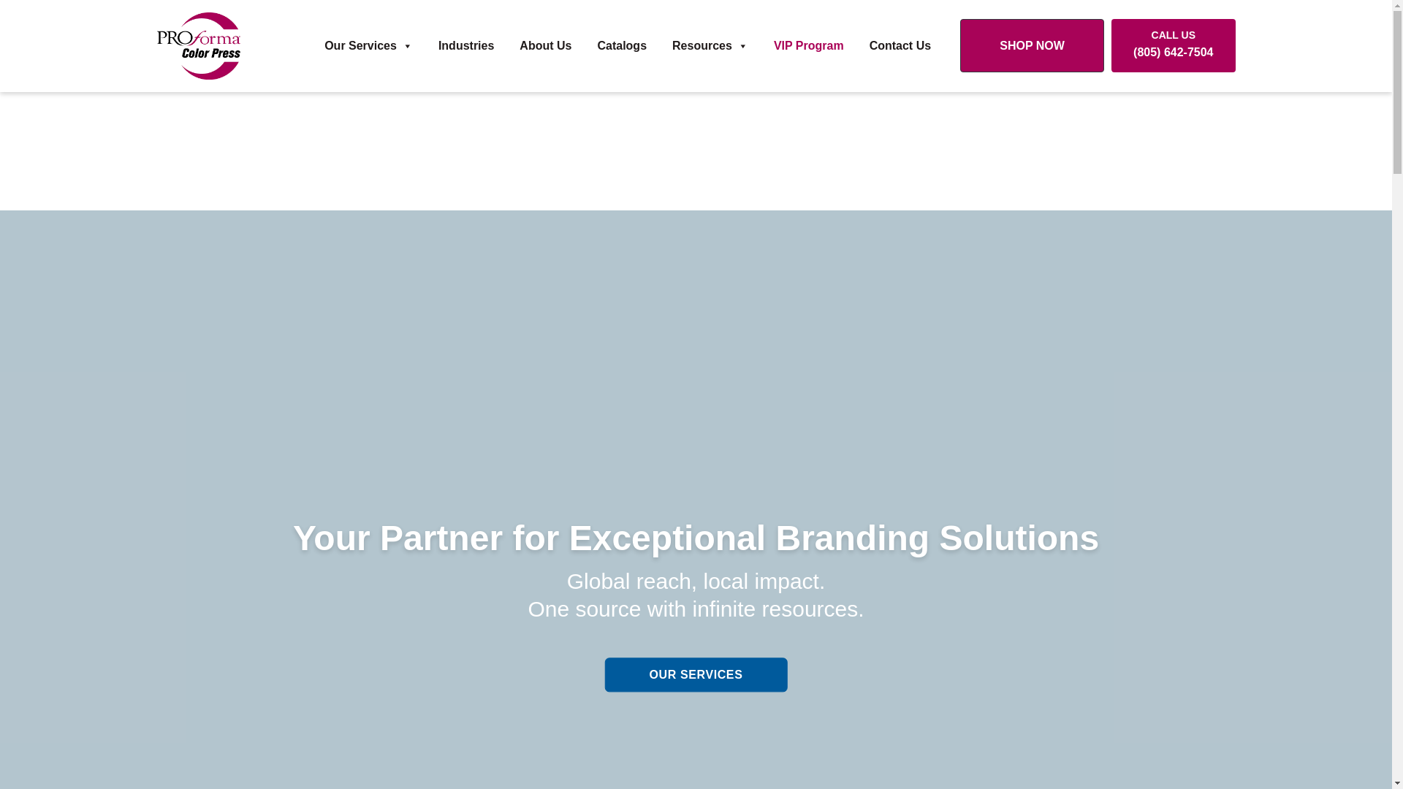 The height and width of the screenshot is (789, 1403). What do you see at coordinates (545, 46) in the screenshot?
I see `About Us` at bounding box center [545, 46].